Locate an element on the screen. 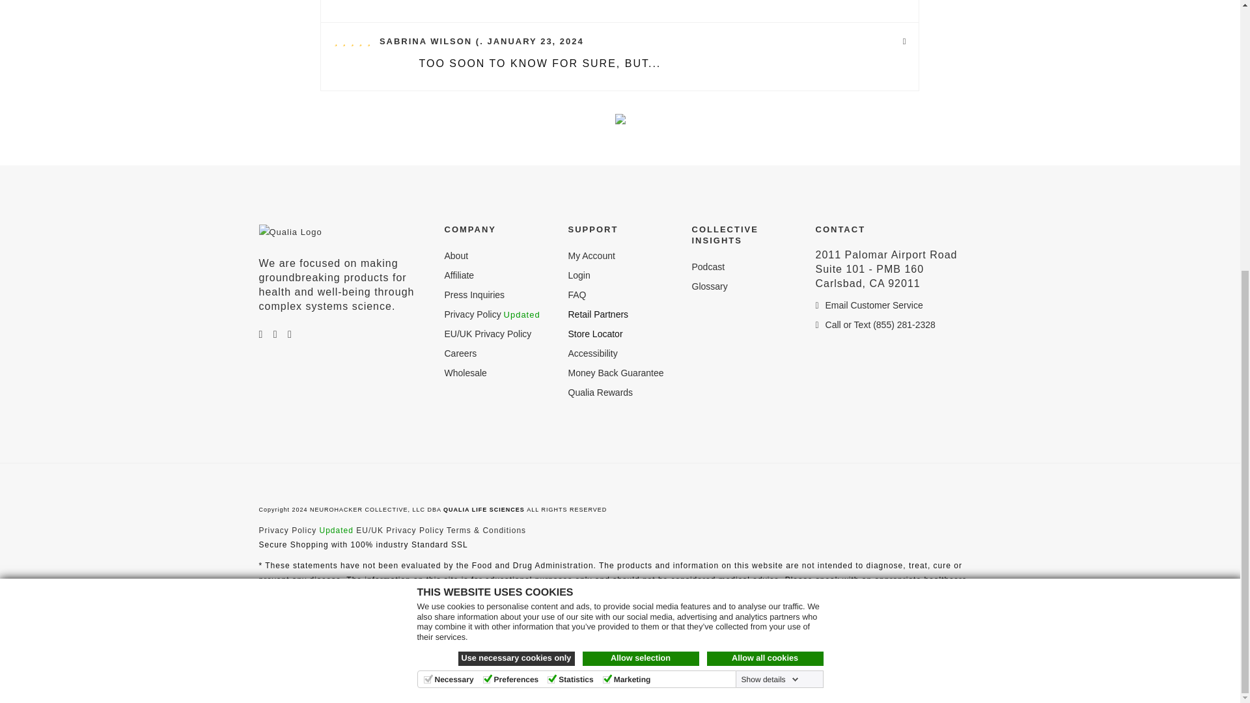 The width and height of the screenshot is (1250, 703). Allow selection is located at coordinates (641, 224).